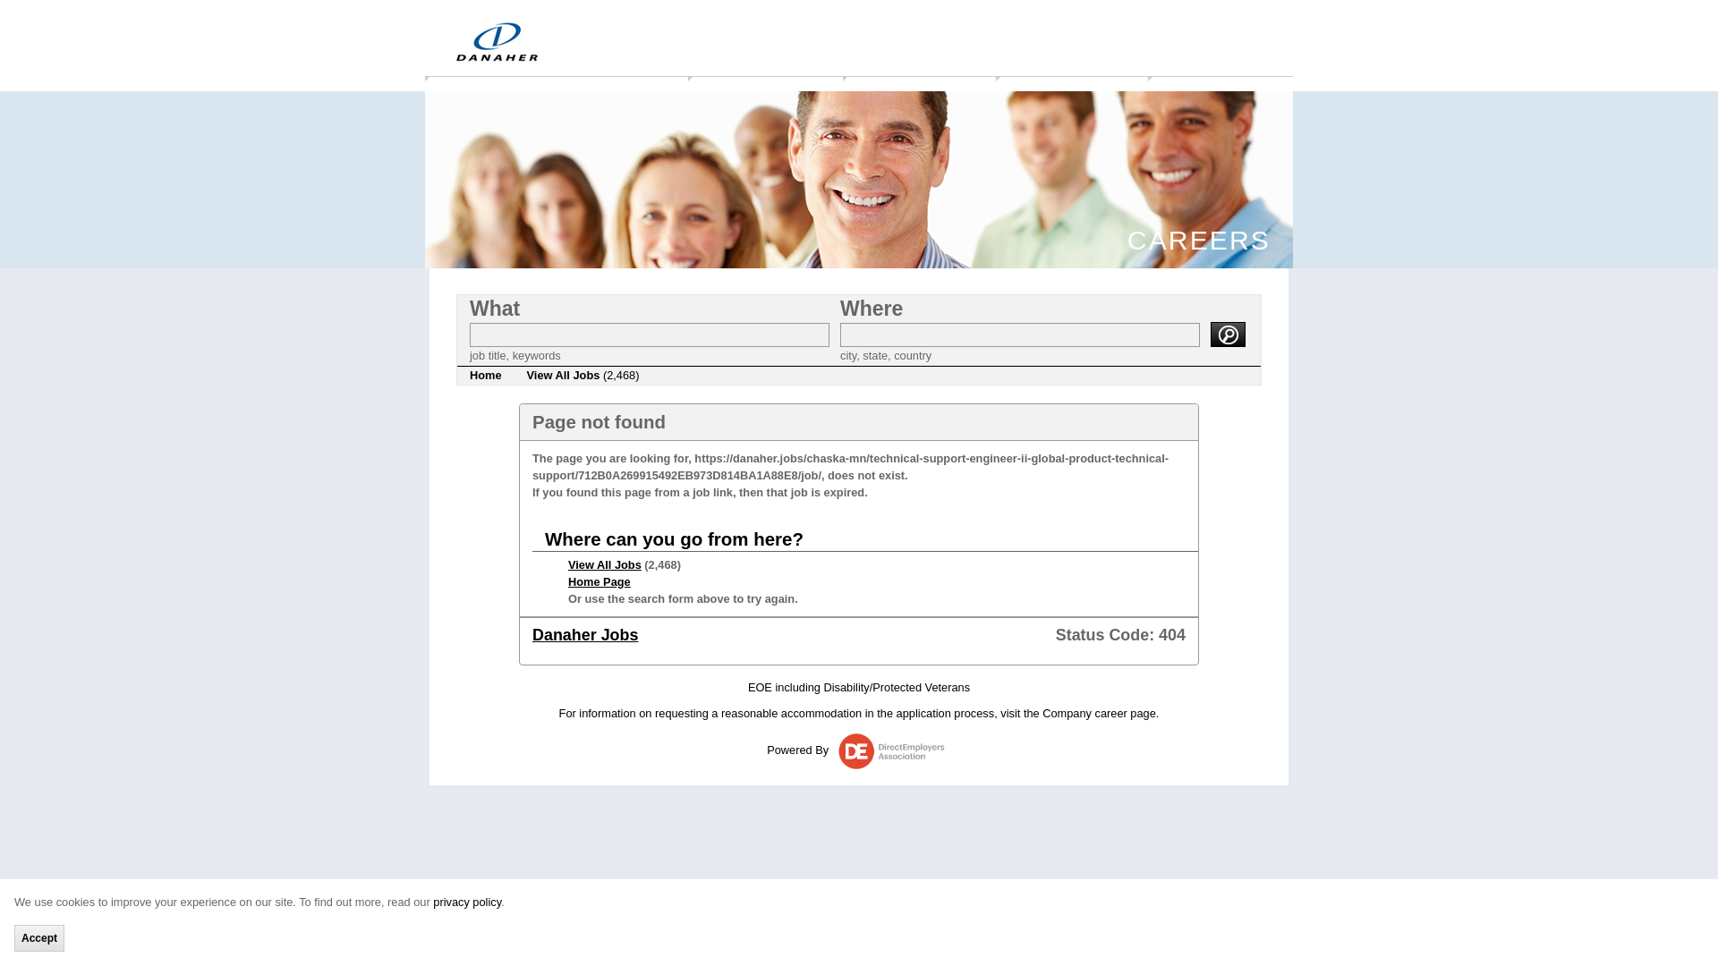 This screenshot has width=1718, height=966. I want to click on Home, so click(485, 376).